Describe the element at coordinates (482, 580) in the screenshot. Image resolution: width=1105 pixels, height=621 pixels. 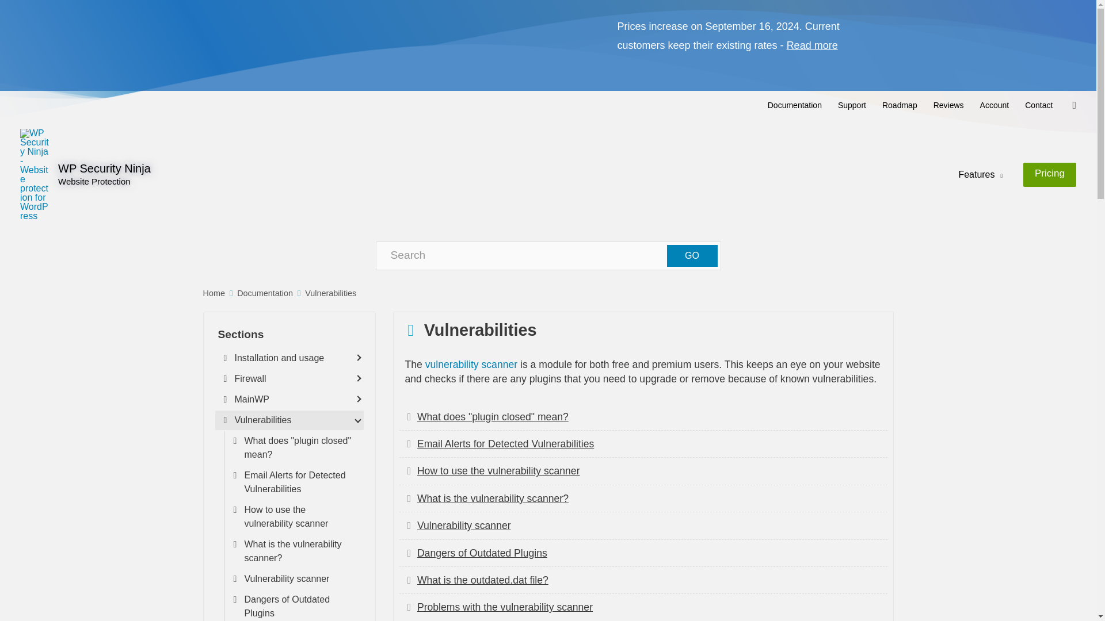
I see `What is the outdated.dat file?` at that location.